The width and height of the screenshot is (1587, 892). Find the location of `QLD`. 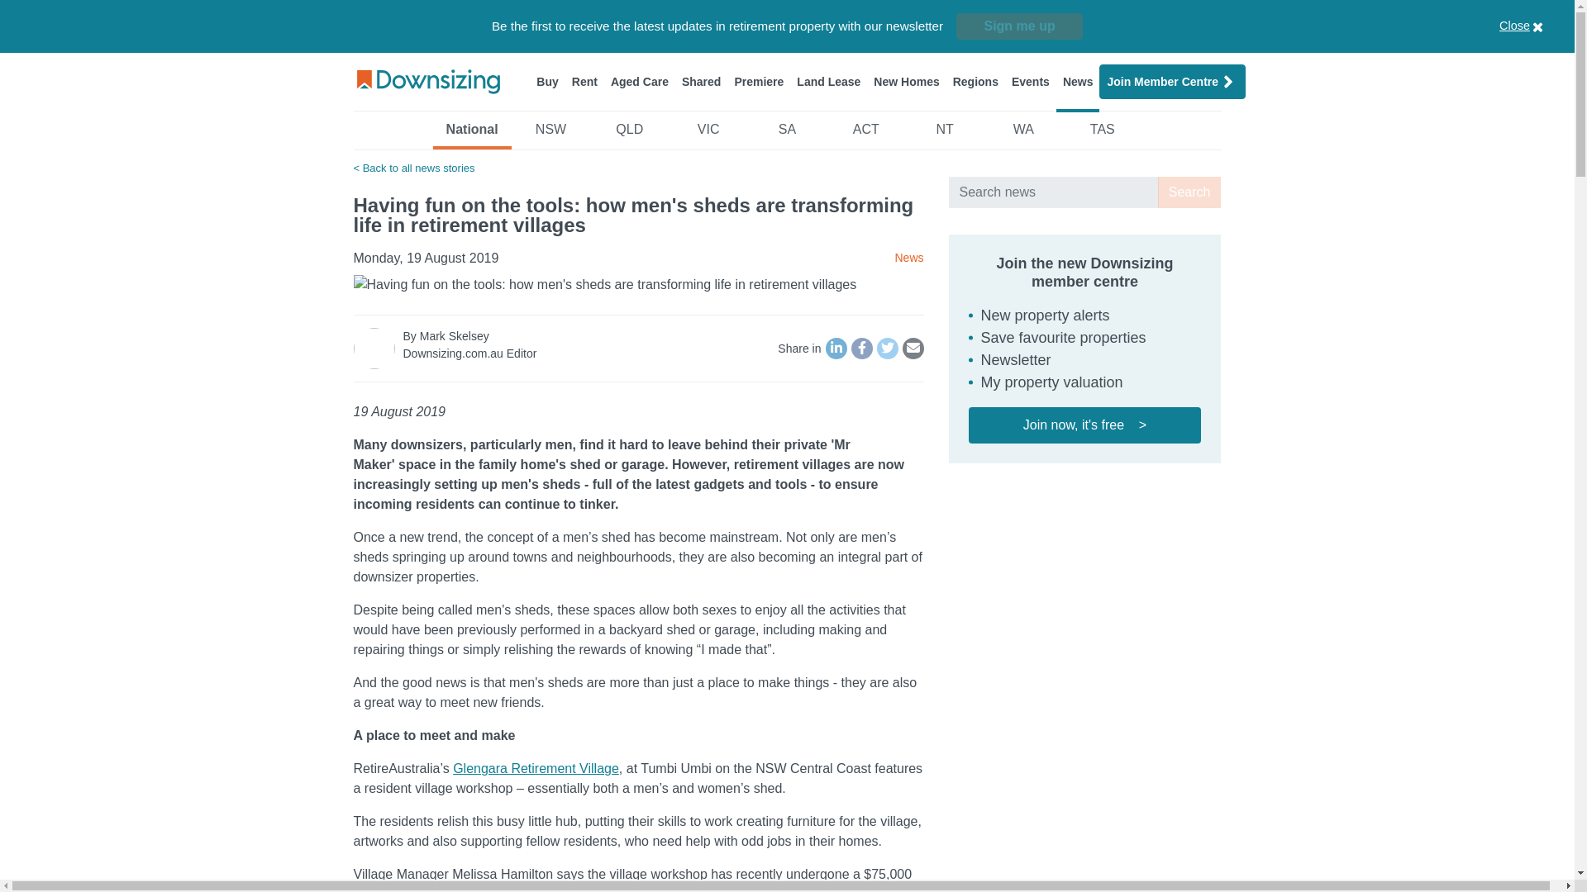

QLD is located at coordinates (629, 134).